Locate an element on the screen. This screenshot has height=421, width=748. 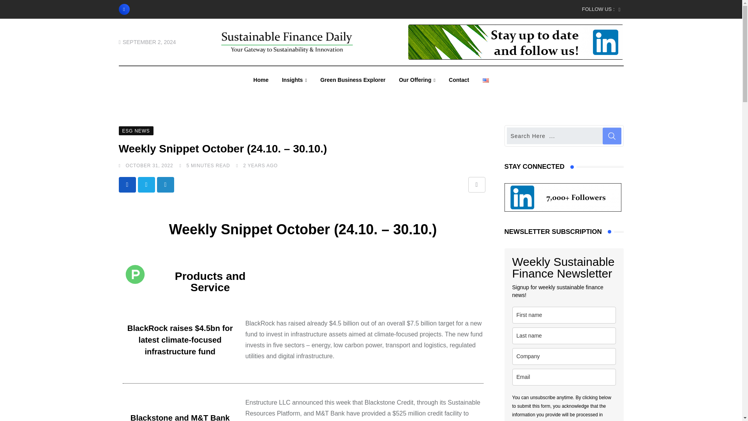
Green Business Explorer is located at coordinates (353, 80).